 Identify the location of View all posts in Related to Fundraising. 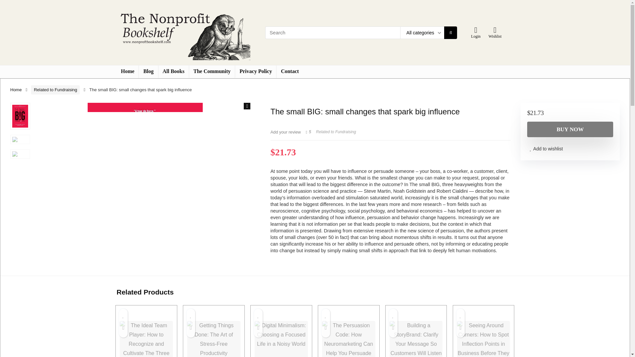
(336, 132).